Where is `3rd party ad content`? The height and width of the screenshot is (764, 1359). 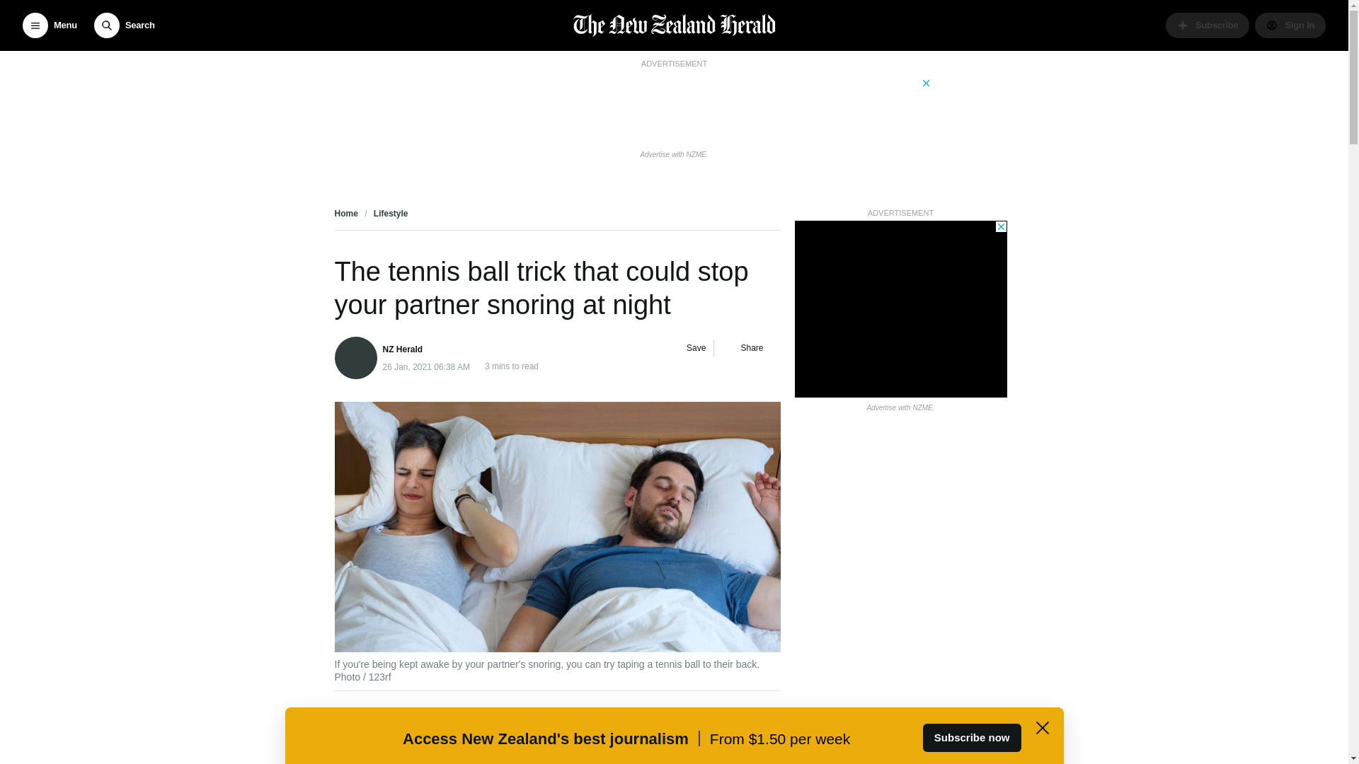
3rd party ad content is located at coordinates (673, 108).